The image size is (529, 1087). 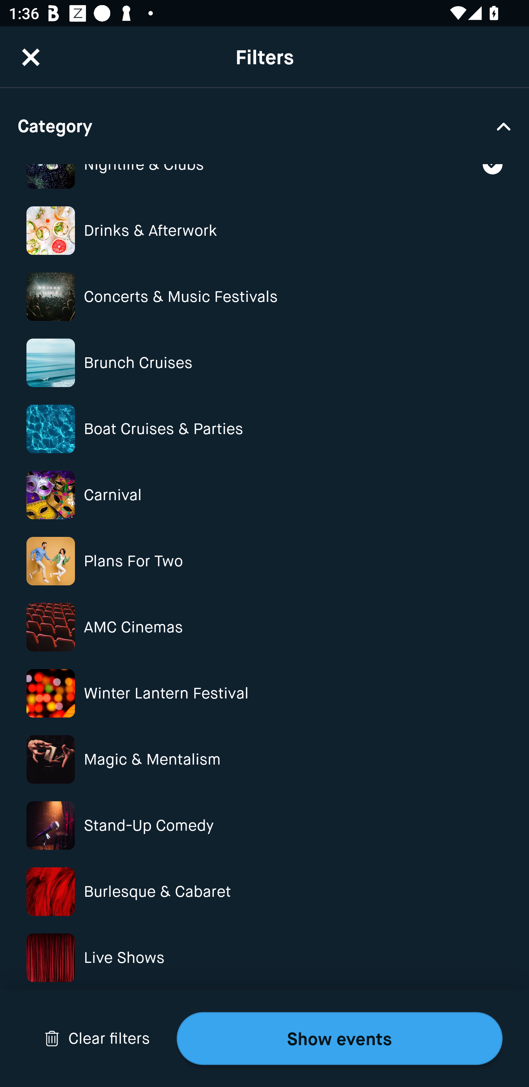 What do you see at coordinates (264, 957) in the screenshot?
I see `Category Image Live Shows` at bounding box center [264, 957].